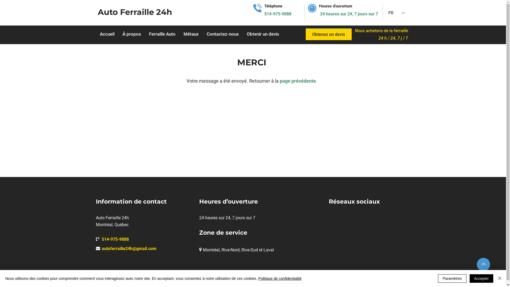  What do you see at coordinates (115, 240) in the screenshot?
I see `514-975-9888` at bounding box center [115, 240].